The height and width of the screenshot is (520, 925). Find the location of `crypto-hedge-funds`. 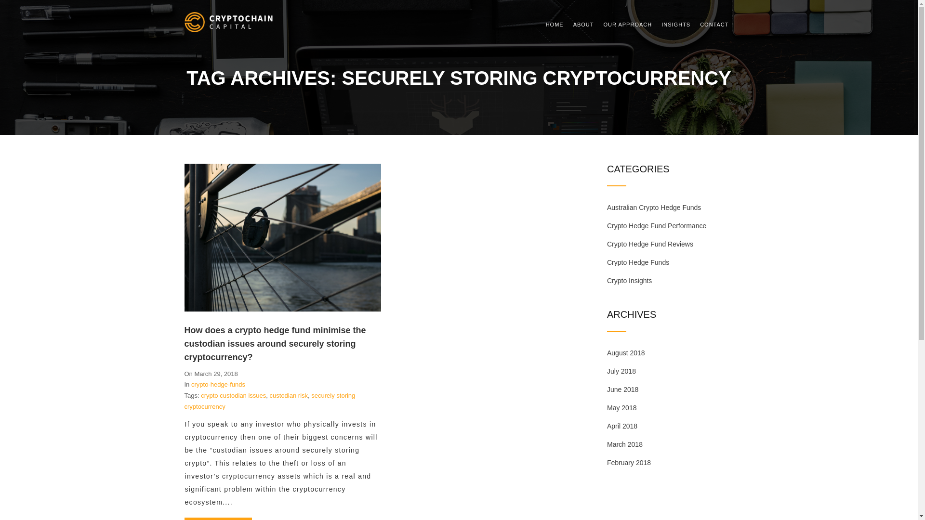

crypto-hedge-funds is located at coordinates (218, 384).